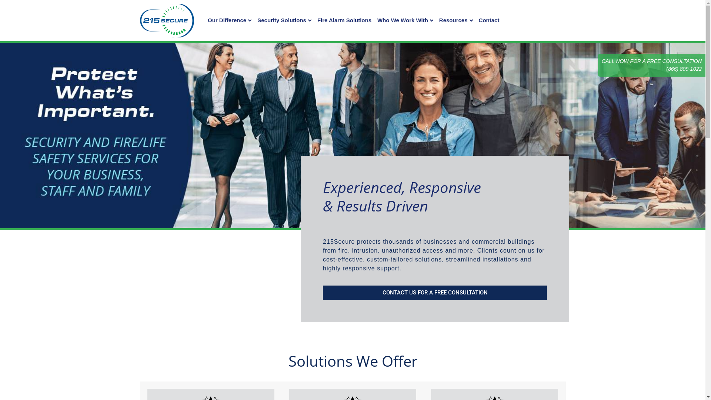  I want to click on Resources, so click(456, 20).